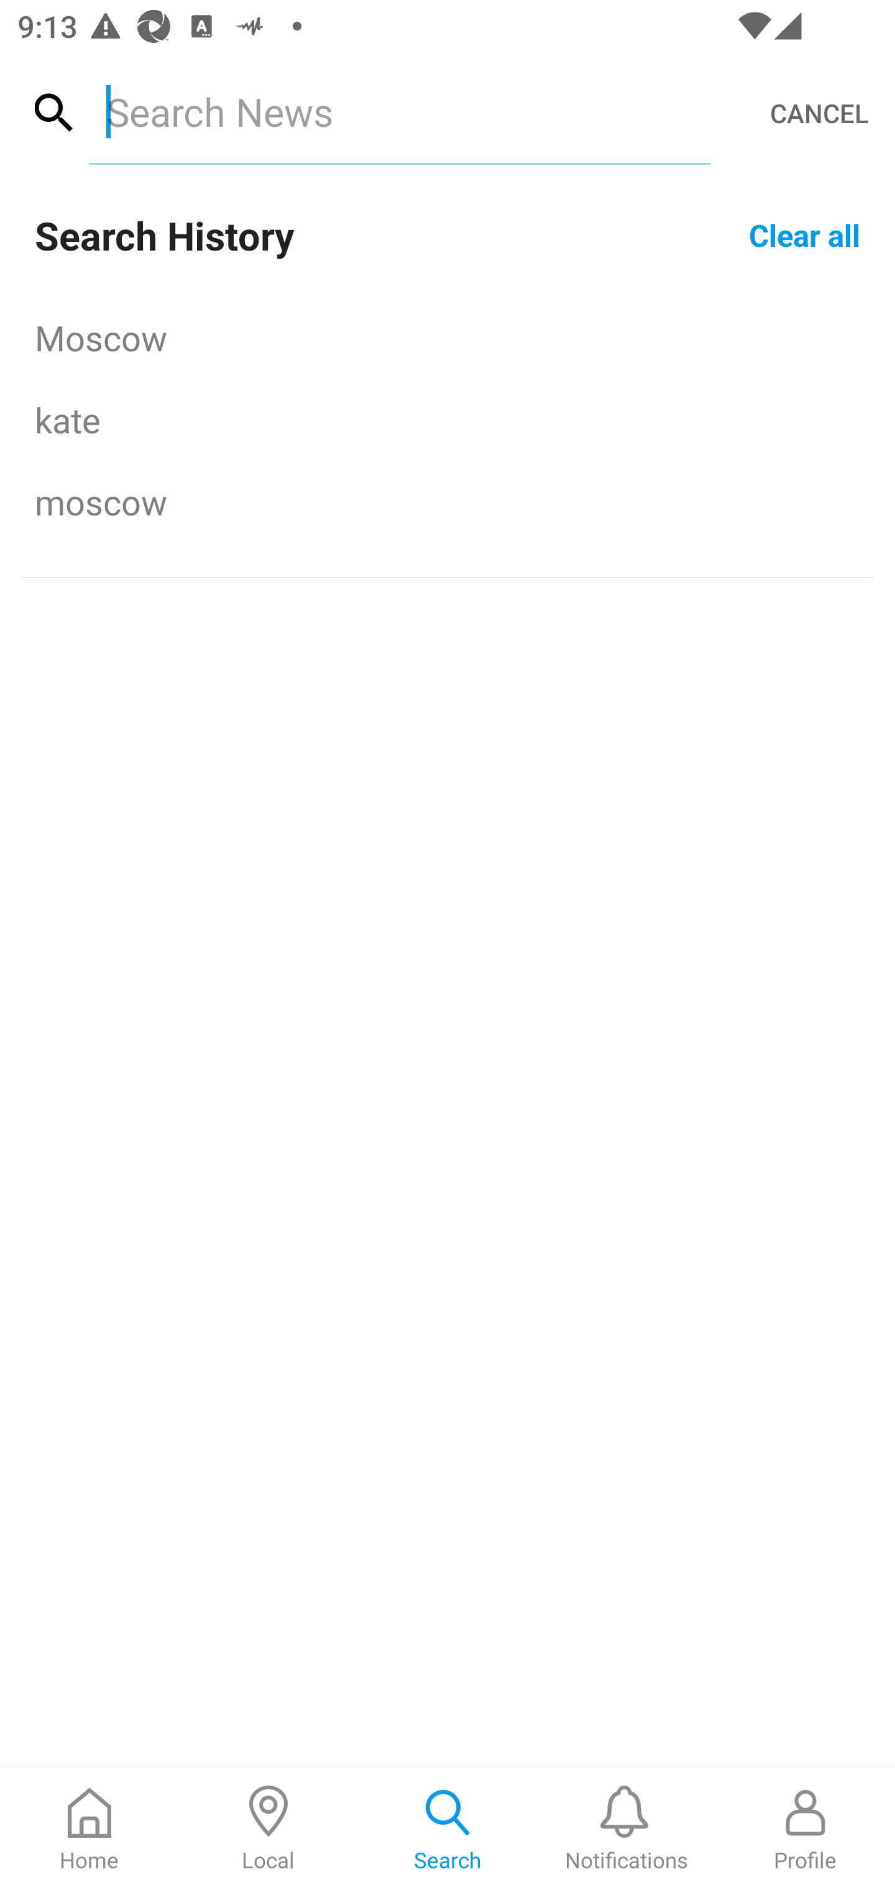 Image resolution: width=895 pixels, height=1890 pixels. What do you see at coordinates (89, 1829) in the screenshot?
I see `Home` at bounding box center [89, 1829].